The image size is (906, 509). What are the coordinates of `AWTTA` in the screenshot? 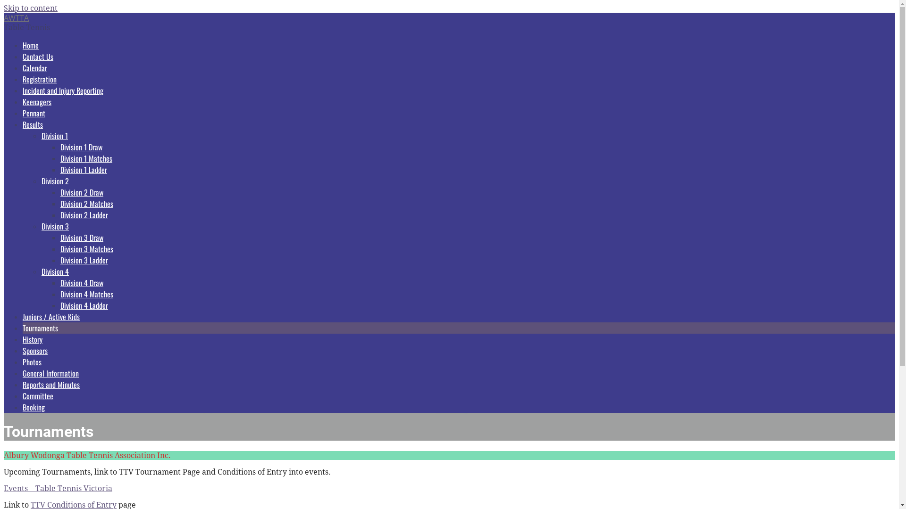 It's located at (16, 18).